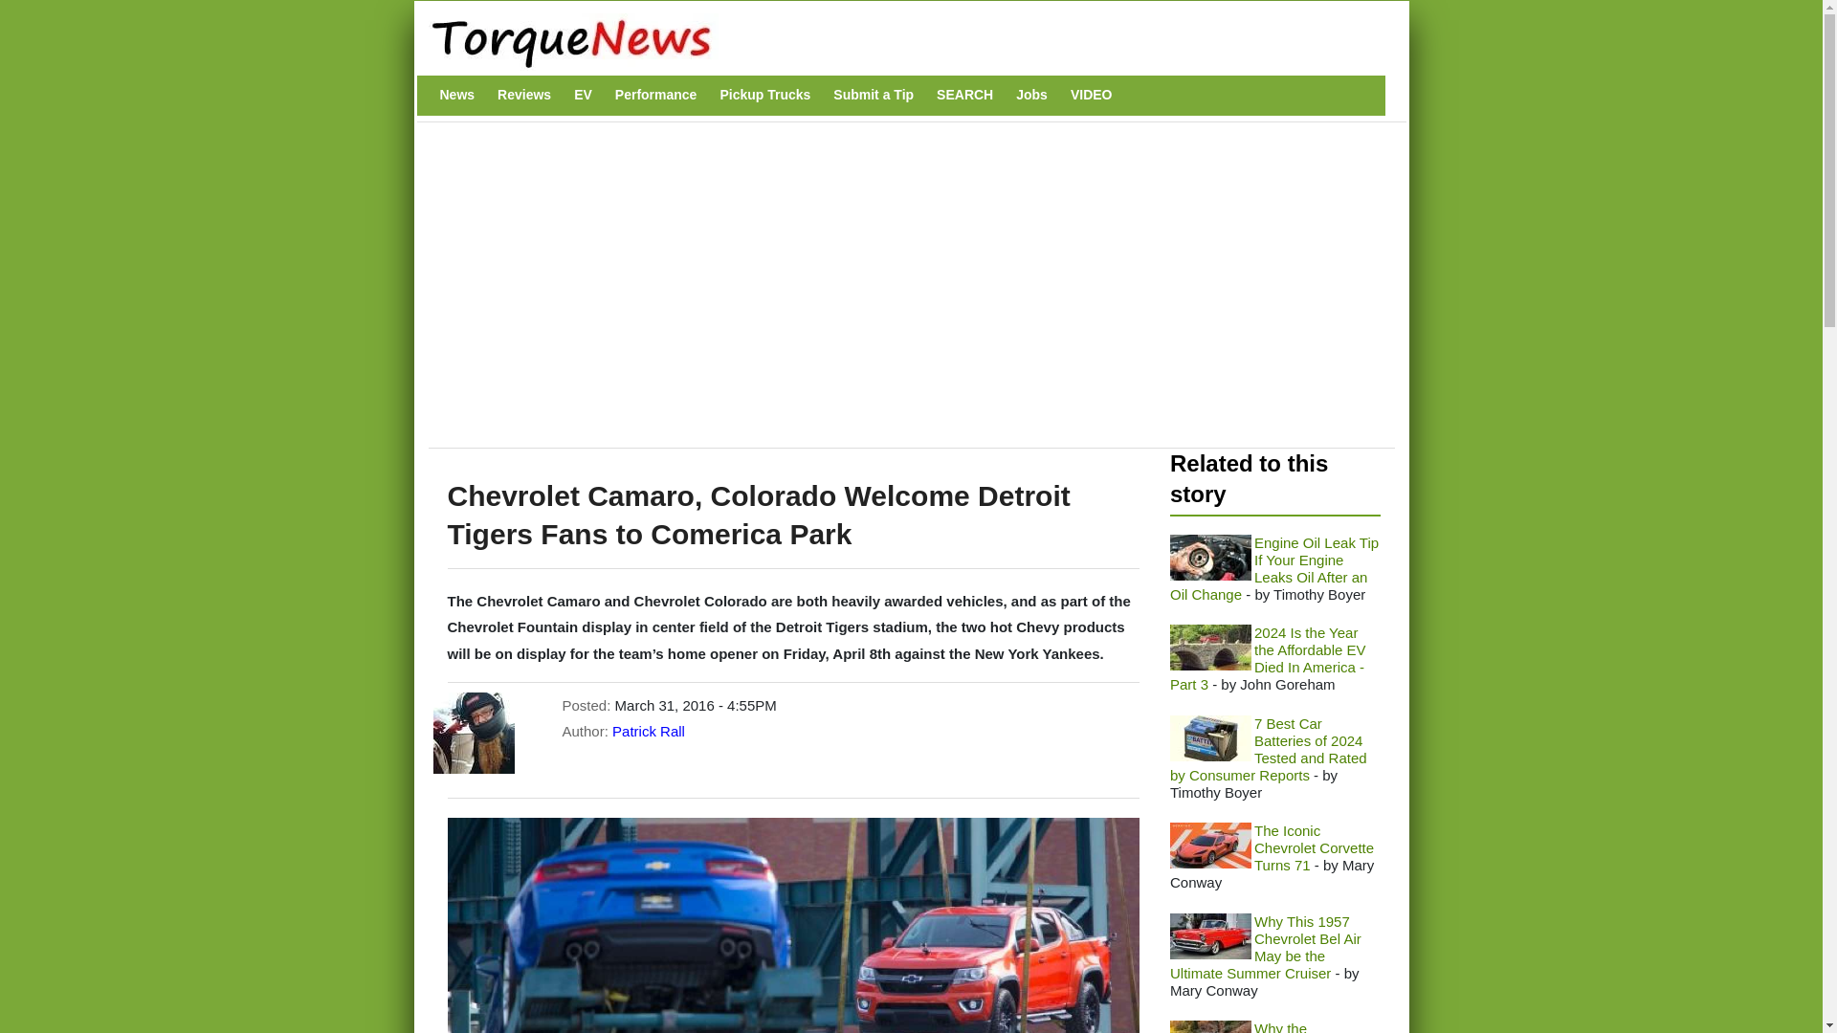 Image resolution: width=1837 pixels, height=1033 pixels. Describe the element at coordinates (1210, 557) in the screenshot. I see `Sometimes Your Hands are The Best Tool` at that location.